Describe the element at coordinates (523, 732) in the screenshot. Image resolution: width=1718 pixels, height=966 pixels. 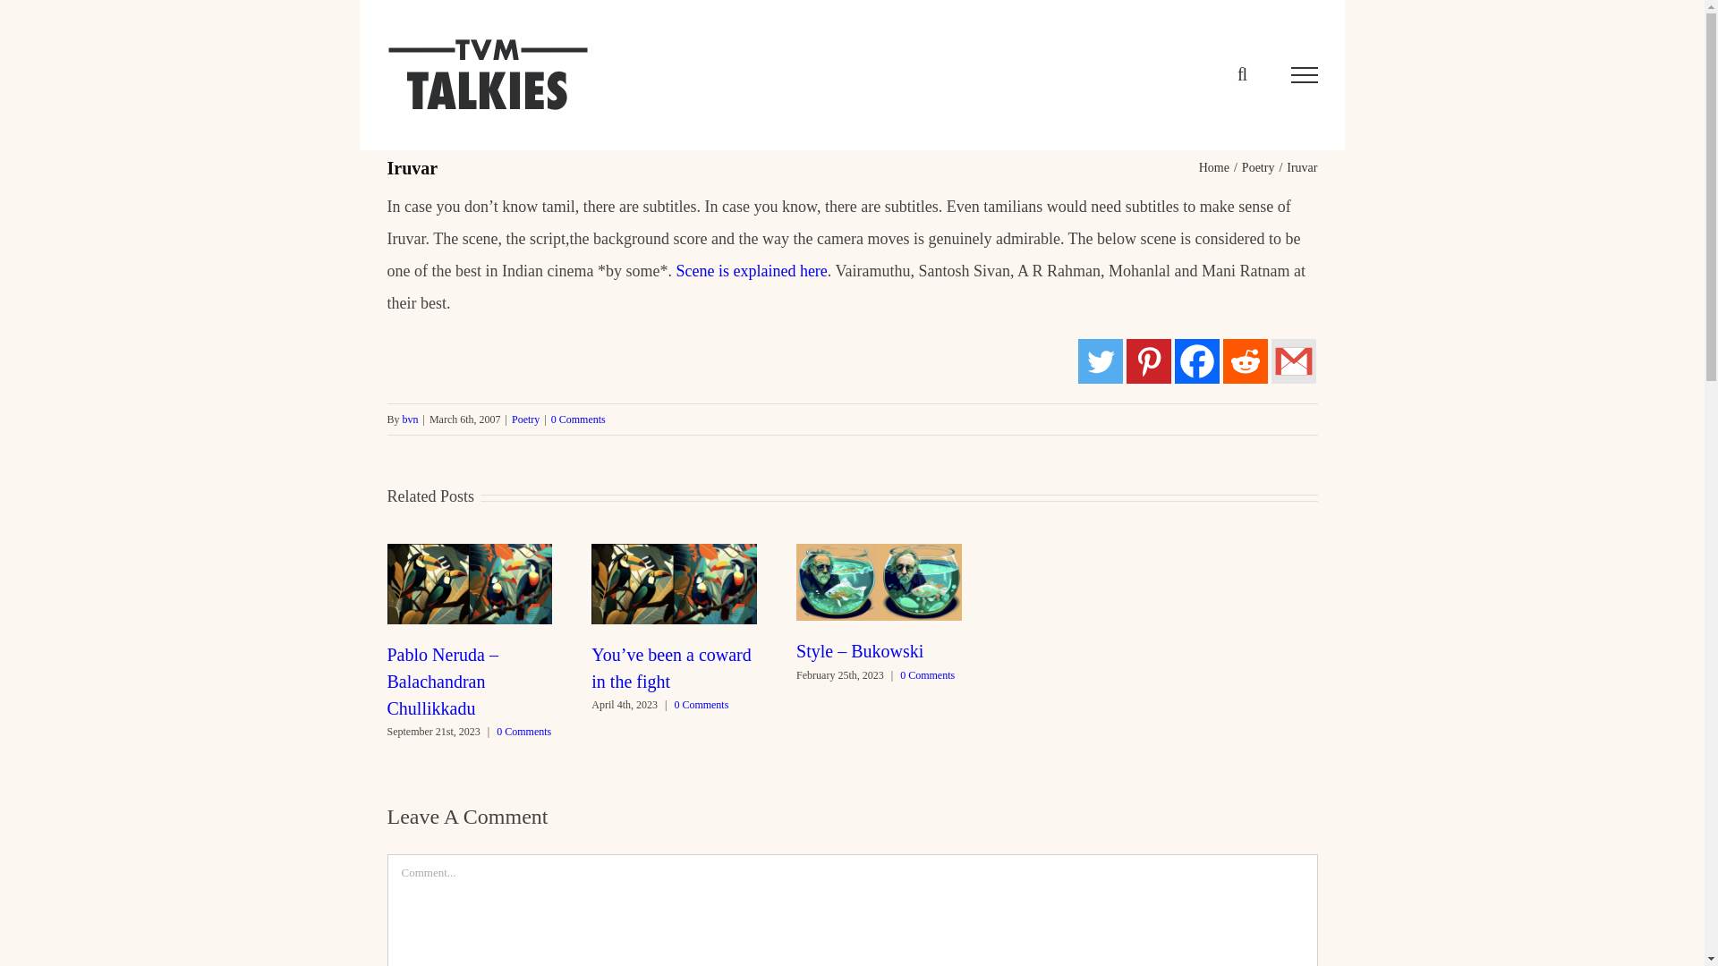
I see `0 Comments` at that location.